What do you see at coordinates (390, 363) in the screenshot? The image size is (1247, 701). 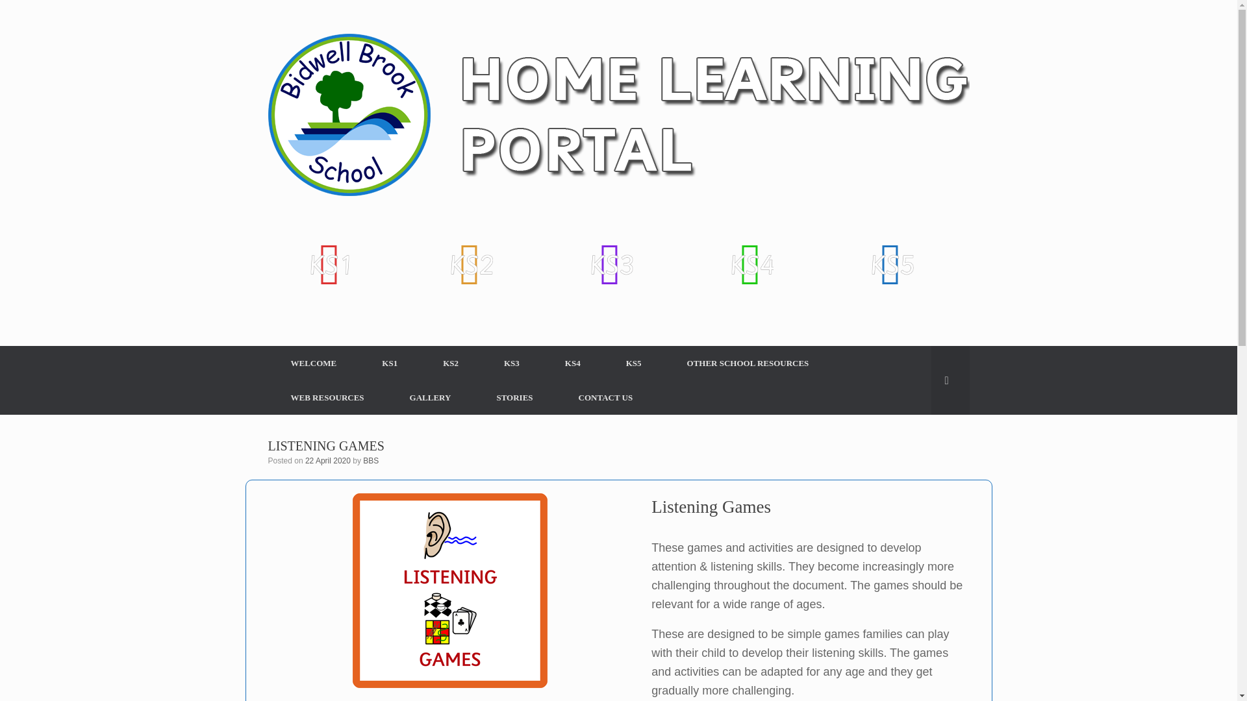 I see `KS1` at bounding box center [390, 363].